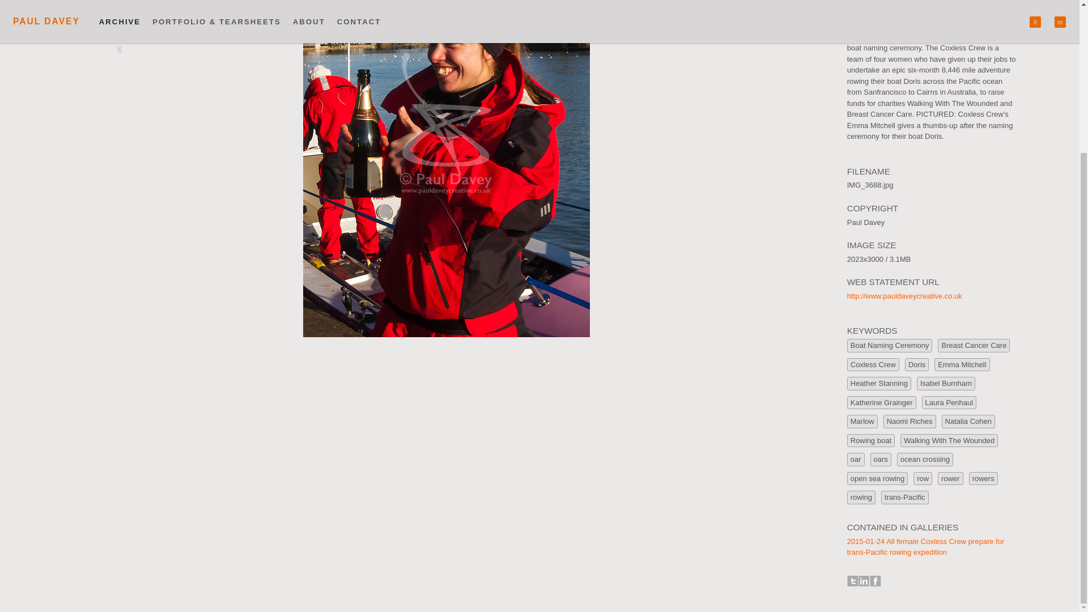  Describe the element at coordinates (890, 346) in the screenshot. I see `Boat Naming Ceremony` at that location.